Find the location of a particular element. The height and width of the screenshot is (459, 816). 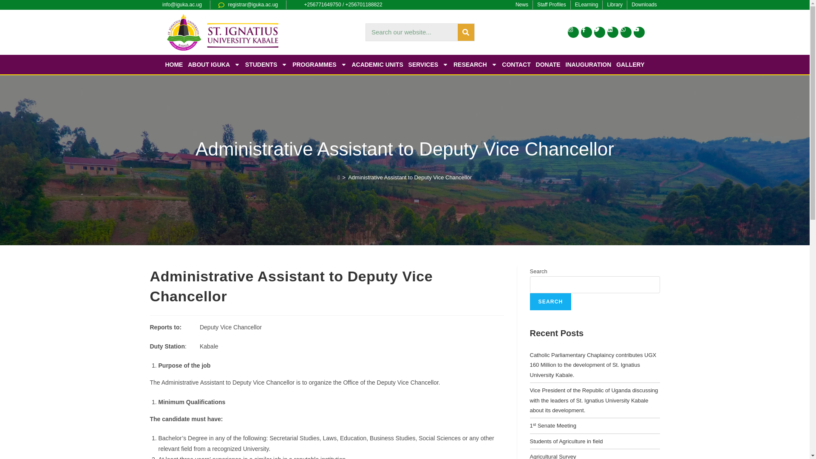

HOME is located at coordinates (173, 64).